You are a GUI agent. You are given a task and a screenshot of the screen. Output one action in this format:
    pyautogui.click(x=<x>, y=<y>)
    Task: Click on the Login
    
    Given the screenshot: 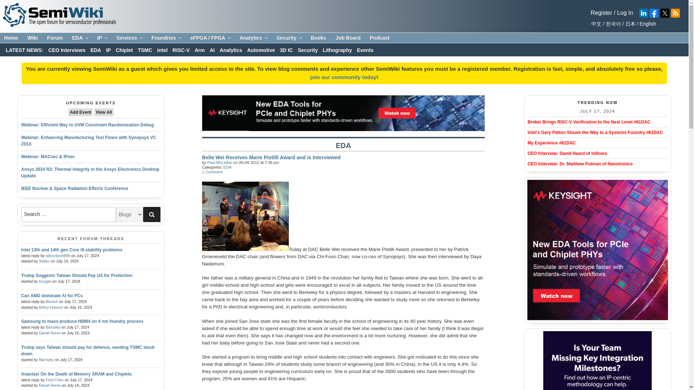 What is the action you would take?
    pyautogui.click(x=343, y=77)
    